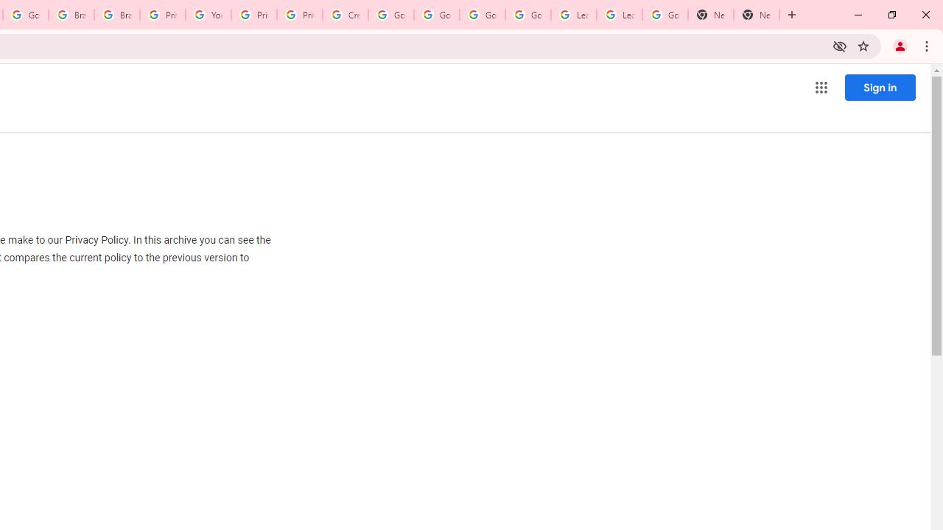 The width and height of the screenshot is (943, 530). What do you see at coordinates (116, 15) in the screenshot?
I see `Brand Resource Center` at bounding box center [116, 15].